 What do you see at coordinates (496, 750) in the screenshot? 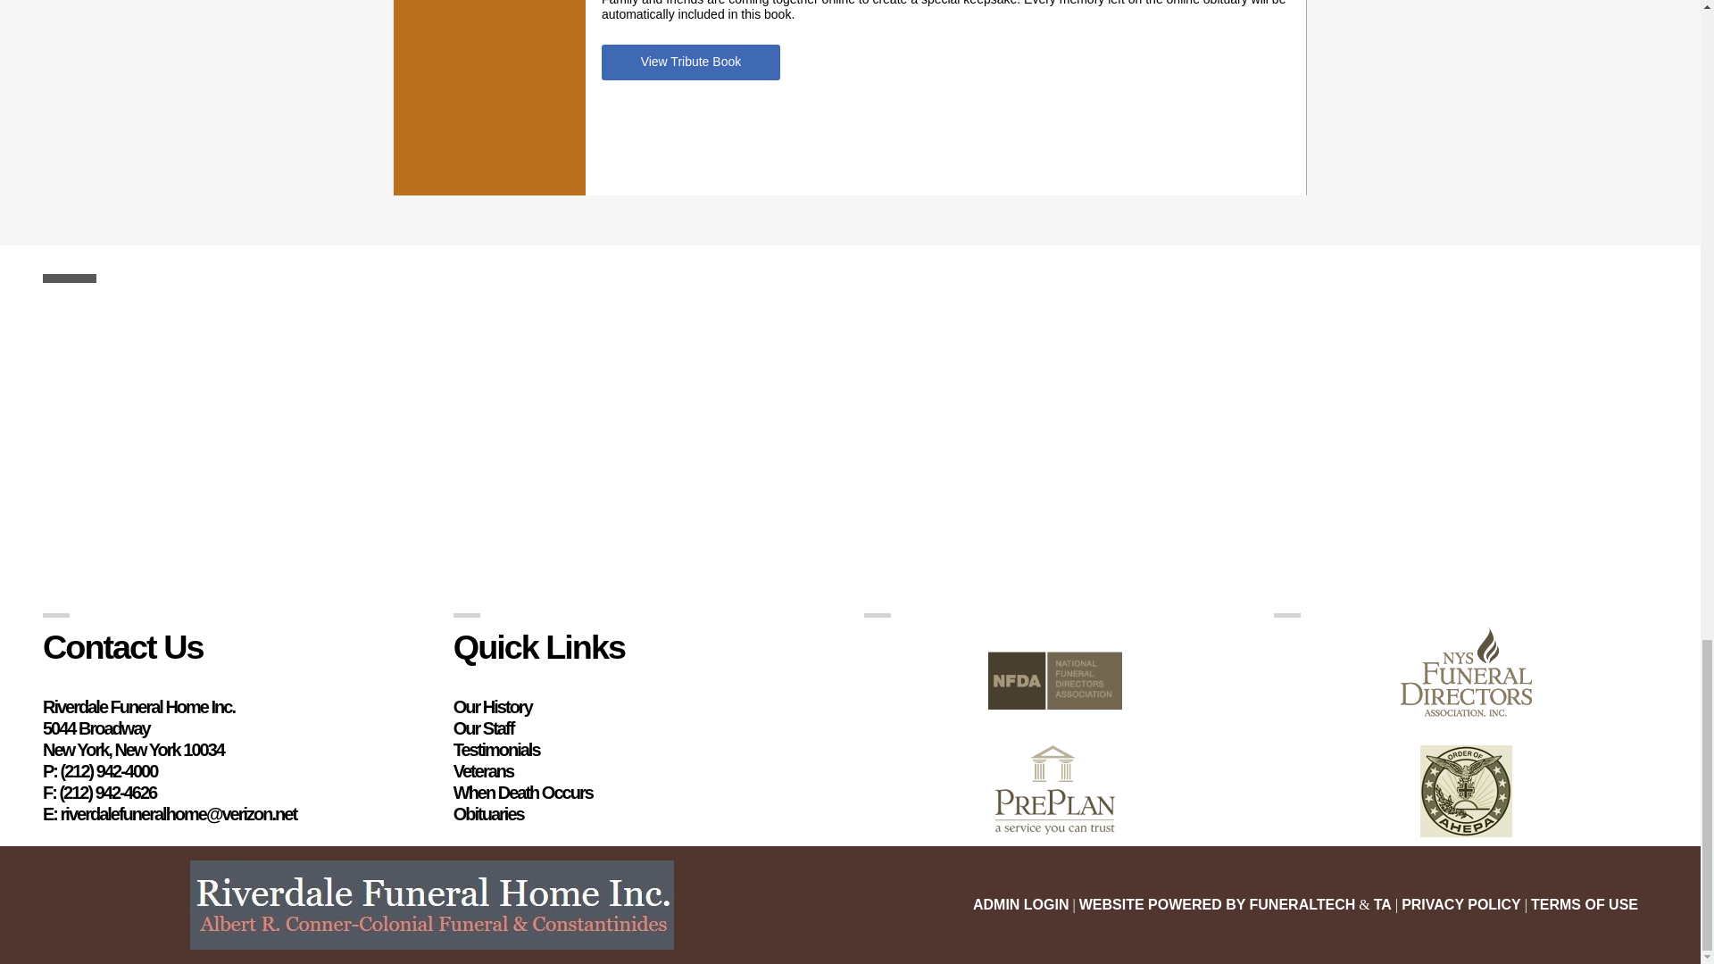
I see `Testimonials` at bounding box center [496, 750].